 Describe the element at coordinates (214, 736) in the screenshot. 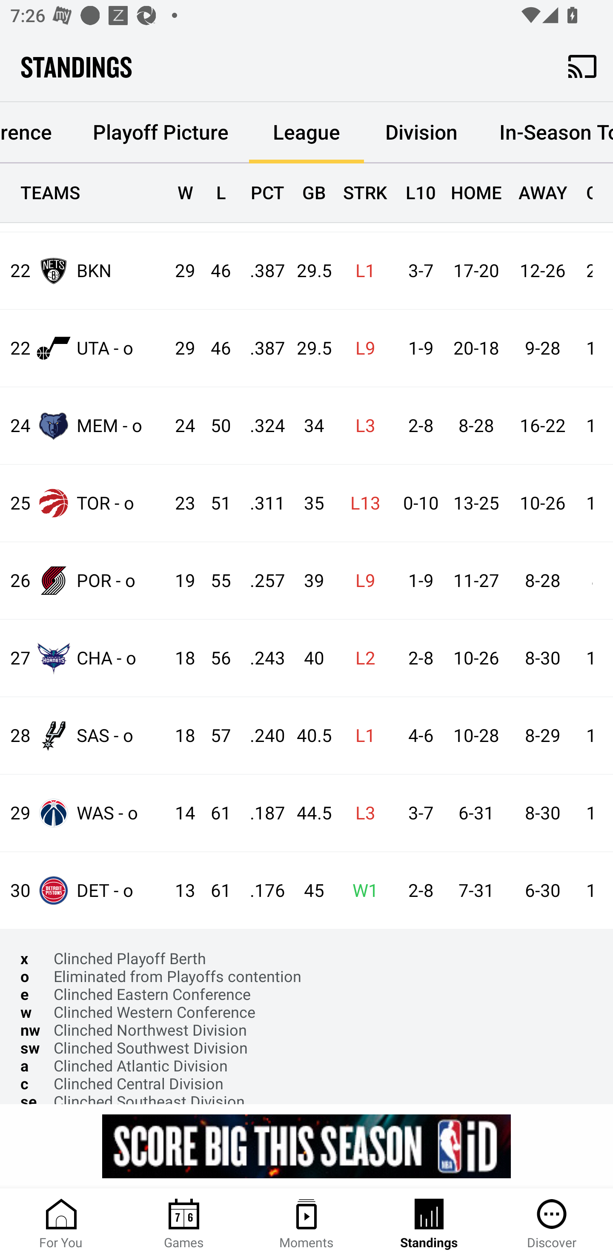

I see `57` at that location.